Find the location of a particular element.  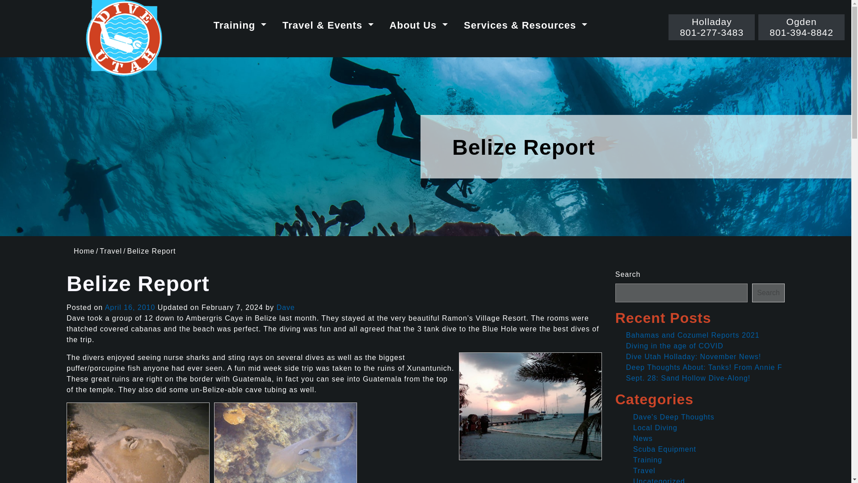

Home is located at coordinates (84, 251).